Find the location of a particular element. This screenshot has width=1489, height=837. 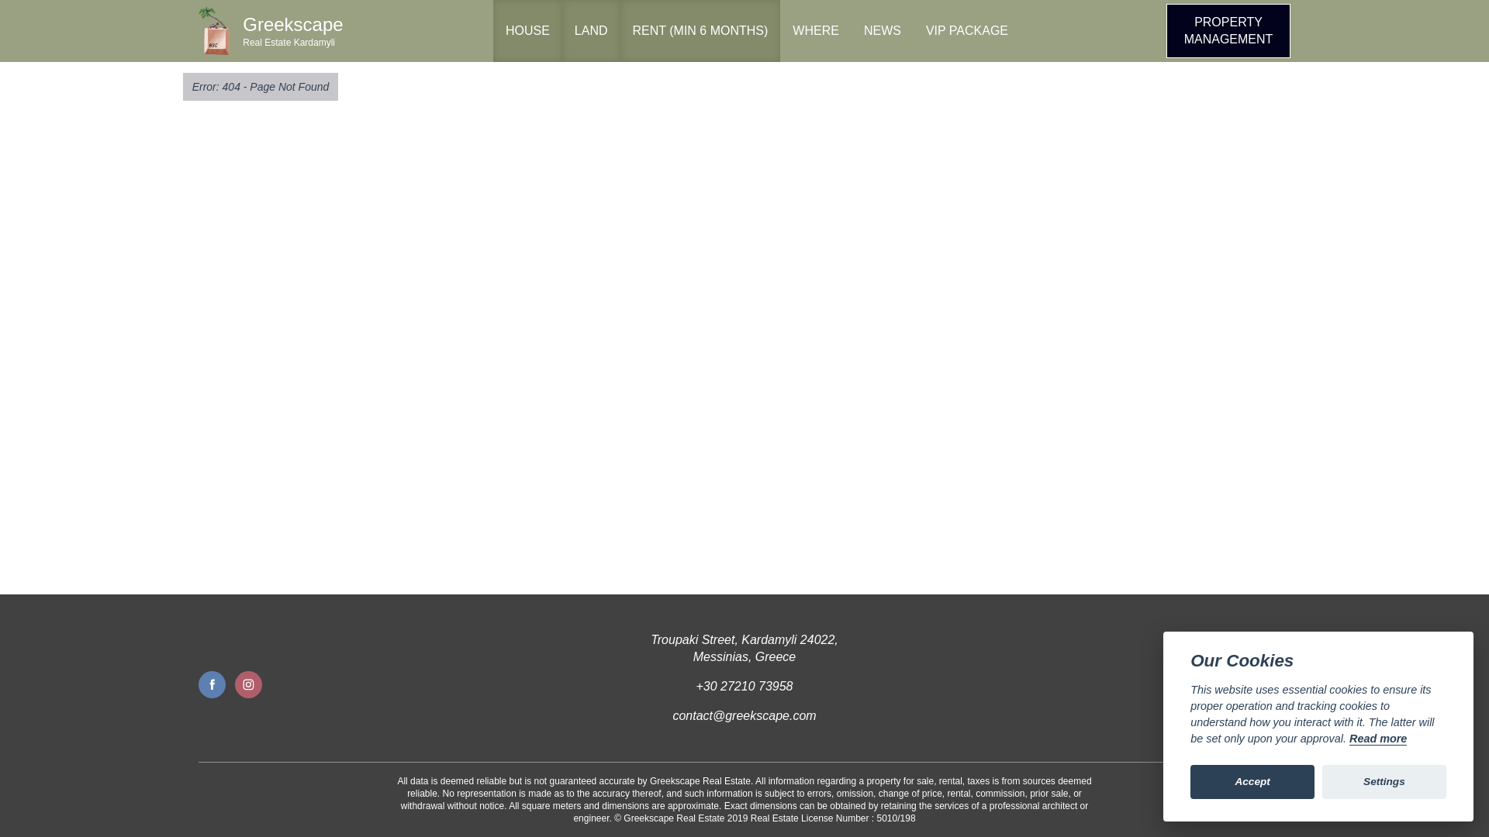

LAND is located at coordinates (591, 31).